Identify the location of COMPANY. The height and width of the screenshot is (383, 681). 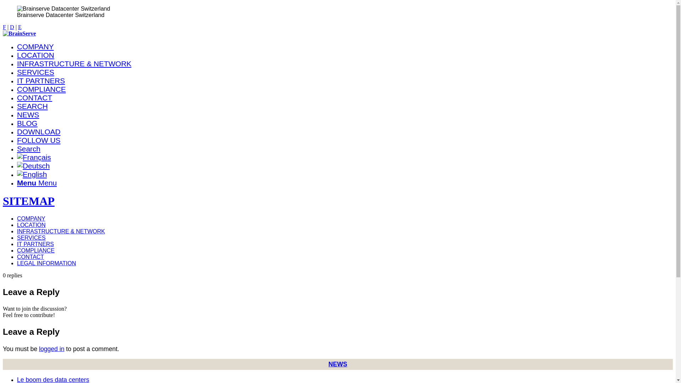
(35, 47).